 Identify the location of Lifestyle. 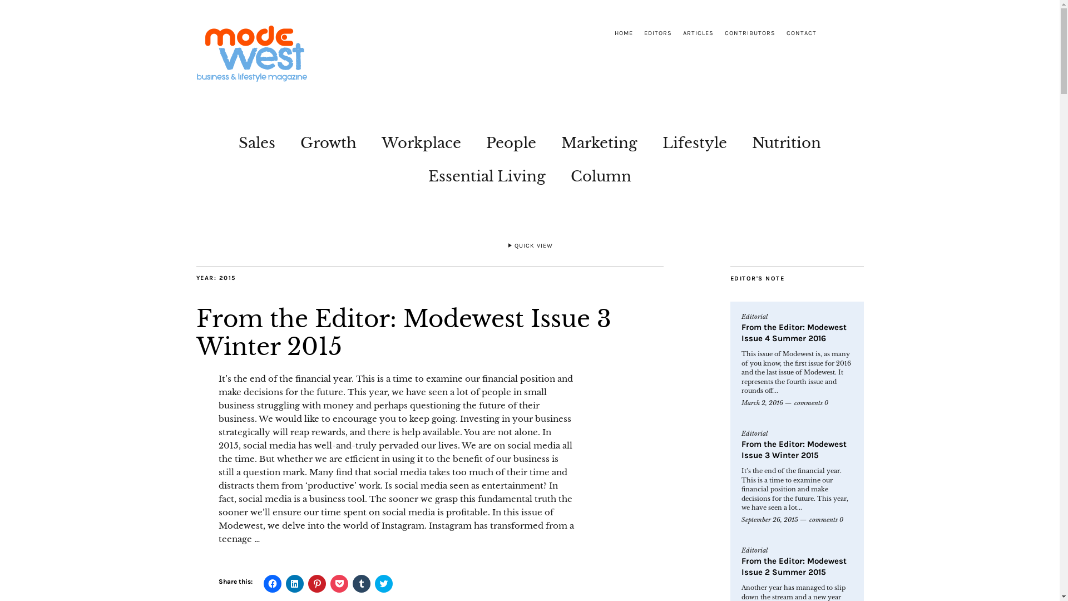
(695, 140).